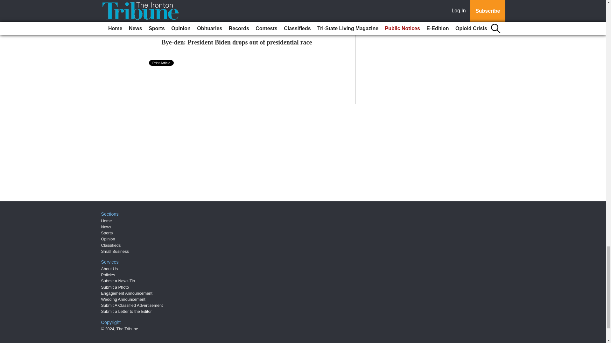  What do you see at coordinates (237, 42) in the screenshot?
I see `Bye-den: President Biden drops out of presidential race` at bounding box center [237, 42].